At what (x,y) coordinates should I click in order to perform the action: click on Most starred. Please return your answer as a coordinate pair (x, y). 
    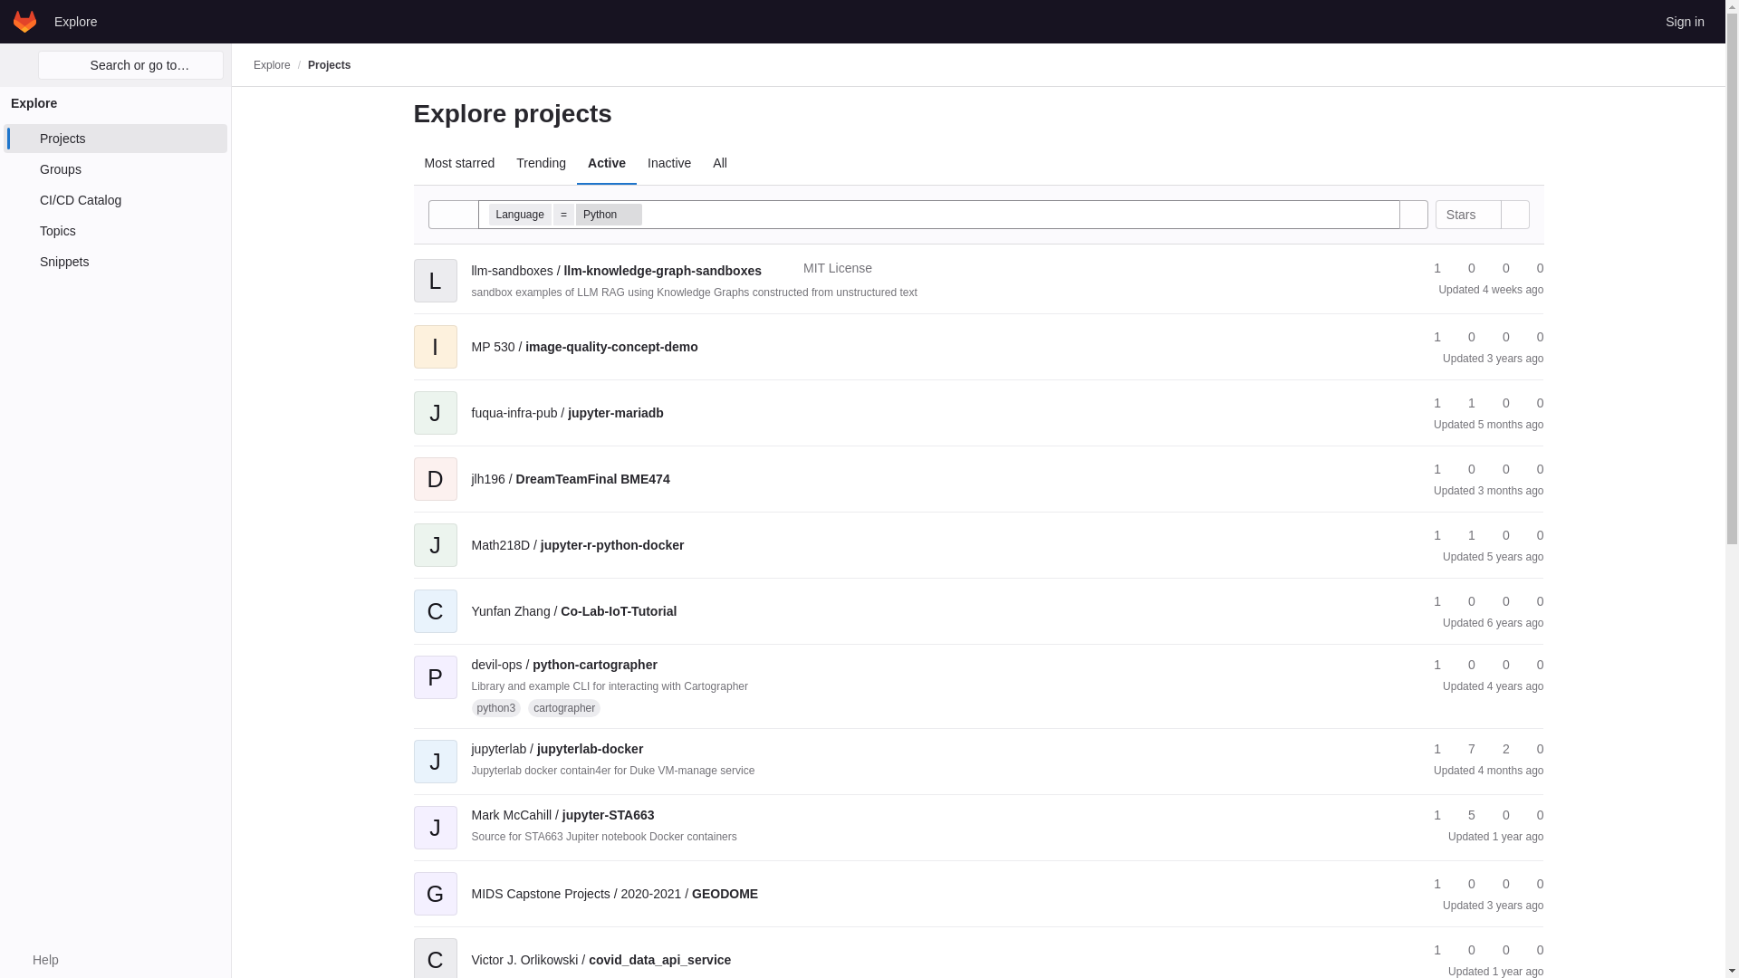
    Looking at the image, I should click on (459, 163).